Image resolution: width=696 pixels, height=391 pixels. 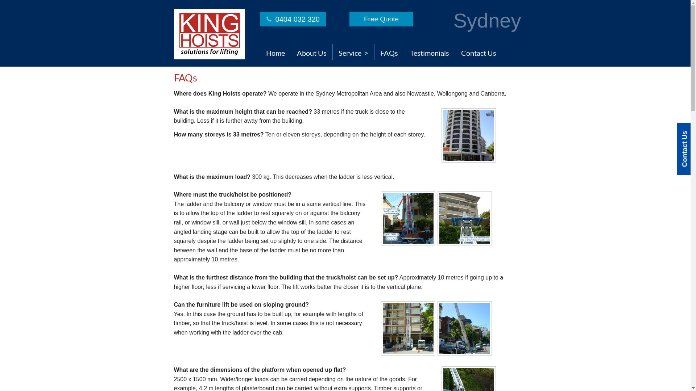 What do you see at coordinates (353, 52) in the screenshot?
I see `Service  >` at bounding box center [353, 52].